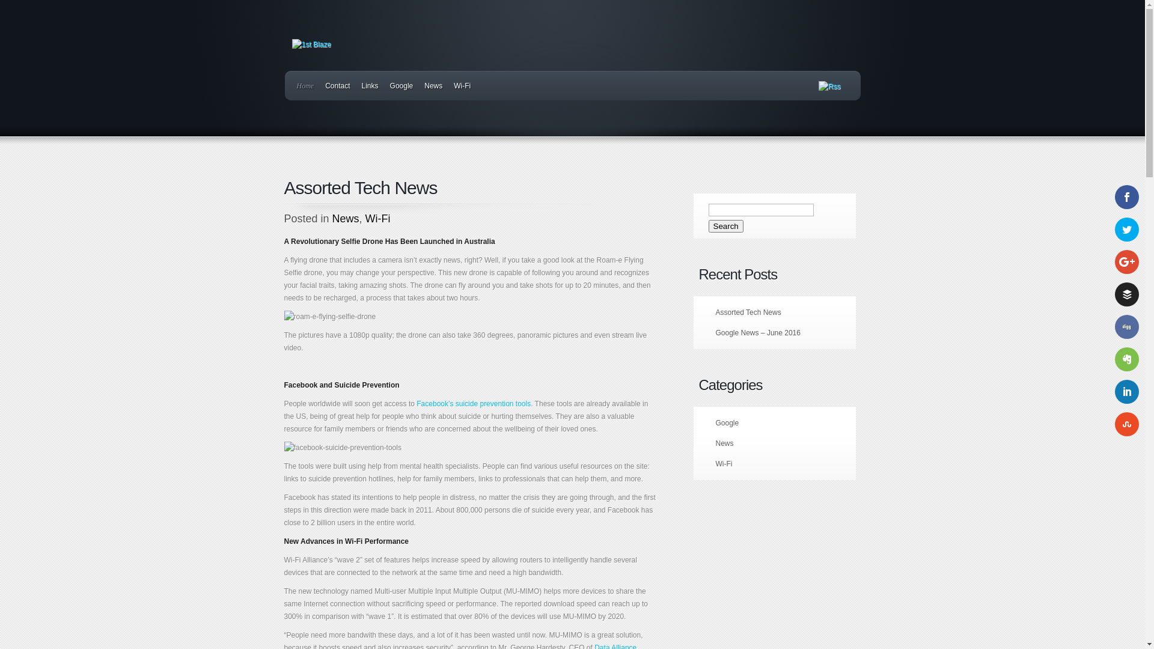 The image size is (1154, 649). What do you see at coordinates (338, 86) in the screenshot?
I see `Contact` at bounding box center [338, 86].